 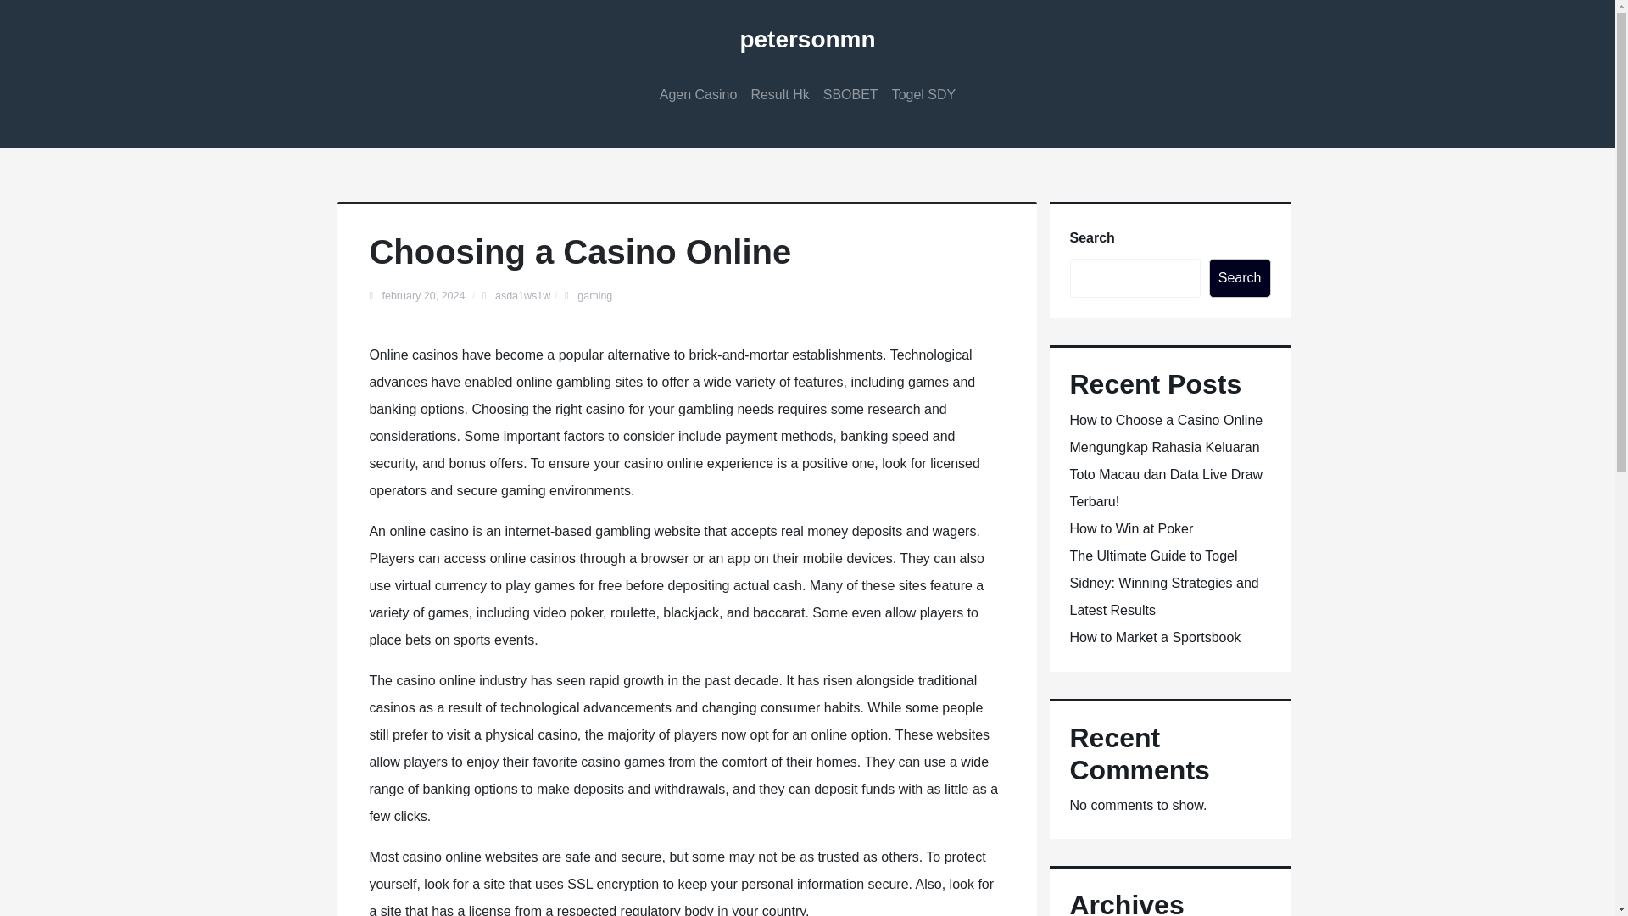 I want to click on Togel SDY, so click(x=924, y=95).